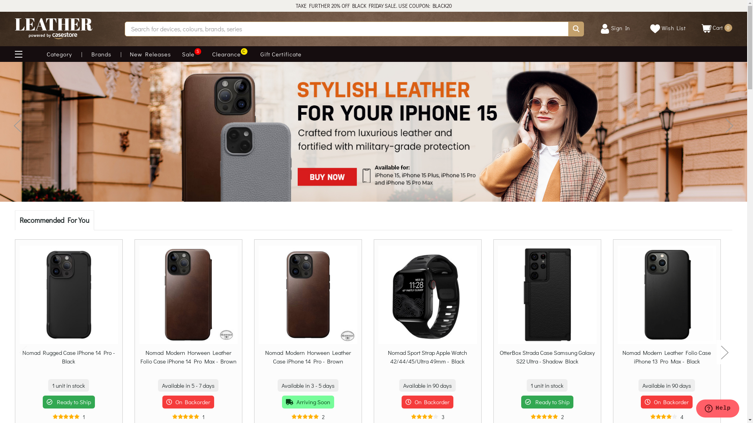 Image resolution: width=753 pixels, height=423 pixels. What do you see at coordinates (547, 360) in the screenshot?
I see `OtterBox Strada Case Samsung Galaxy S22 Ultra - Shadow Black` at bounding box center [547, 360].